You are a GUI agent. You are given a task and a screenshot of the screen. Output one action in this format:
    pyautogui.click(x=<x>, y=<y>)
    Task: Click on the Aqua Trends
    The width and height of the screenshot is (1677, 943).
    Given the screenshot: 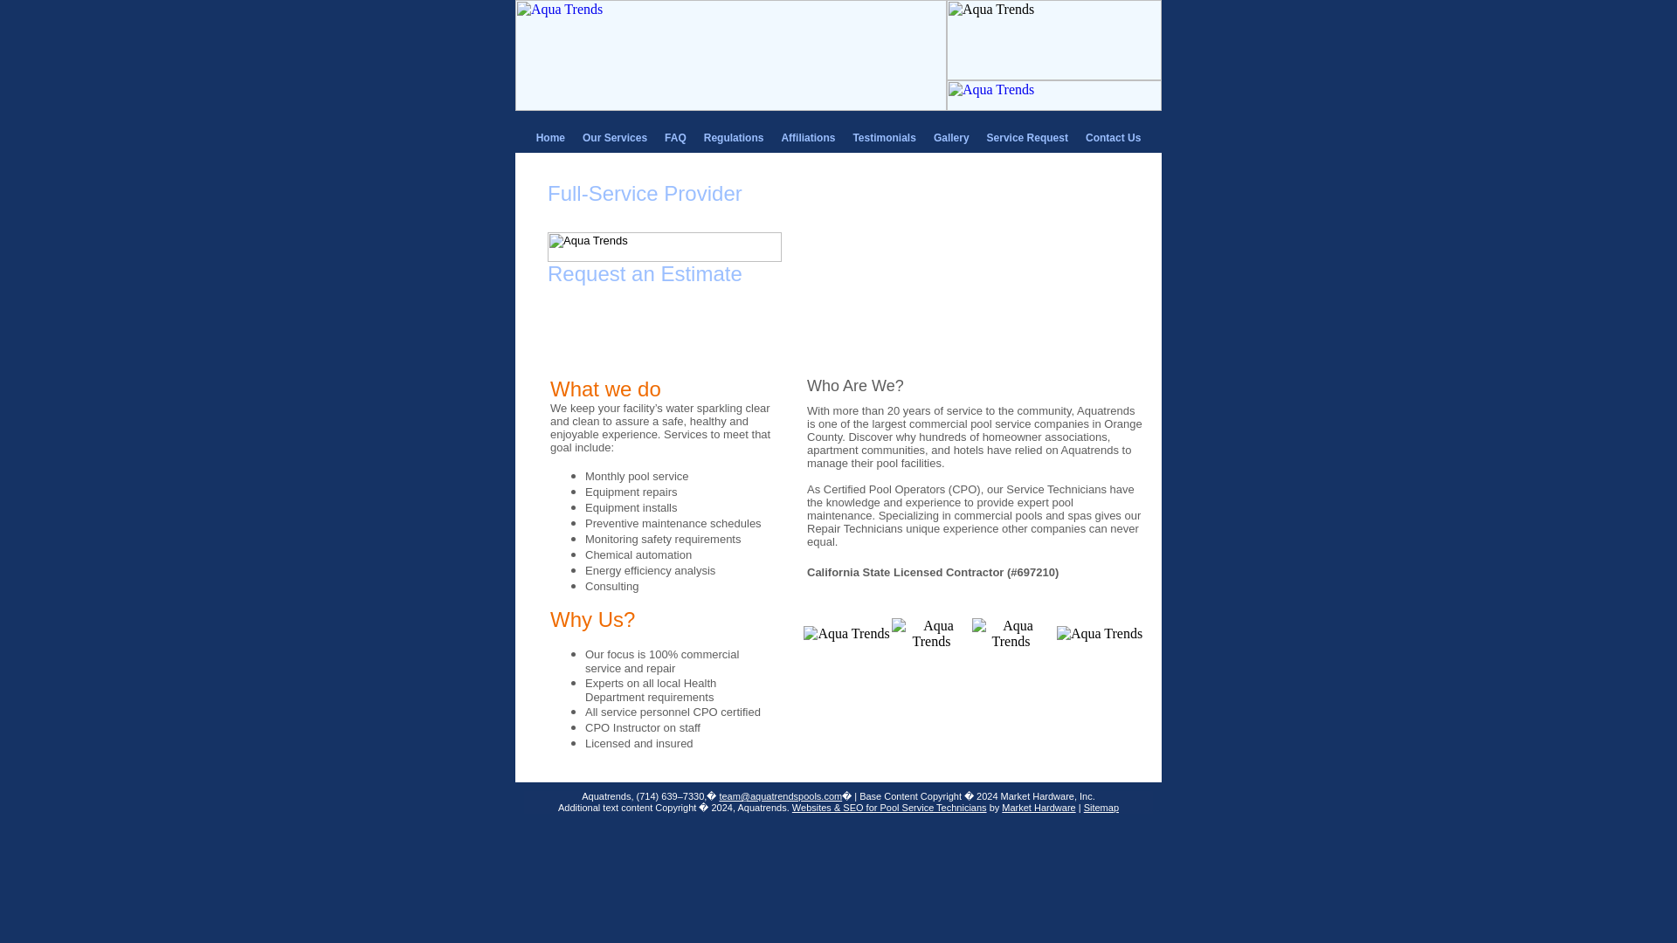 What is the action you would take?
    pyautogui.click(x=730, y=56)
    